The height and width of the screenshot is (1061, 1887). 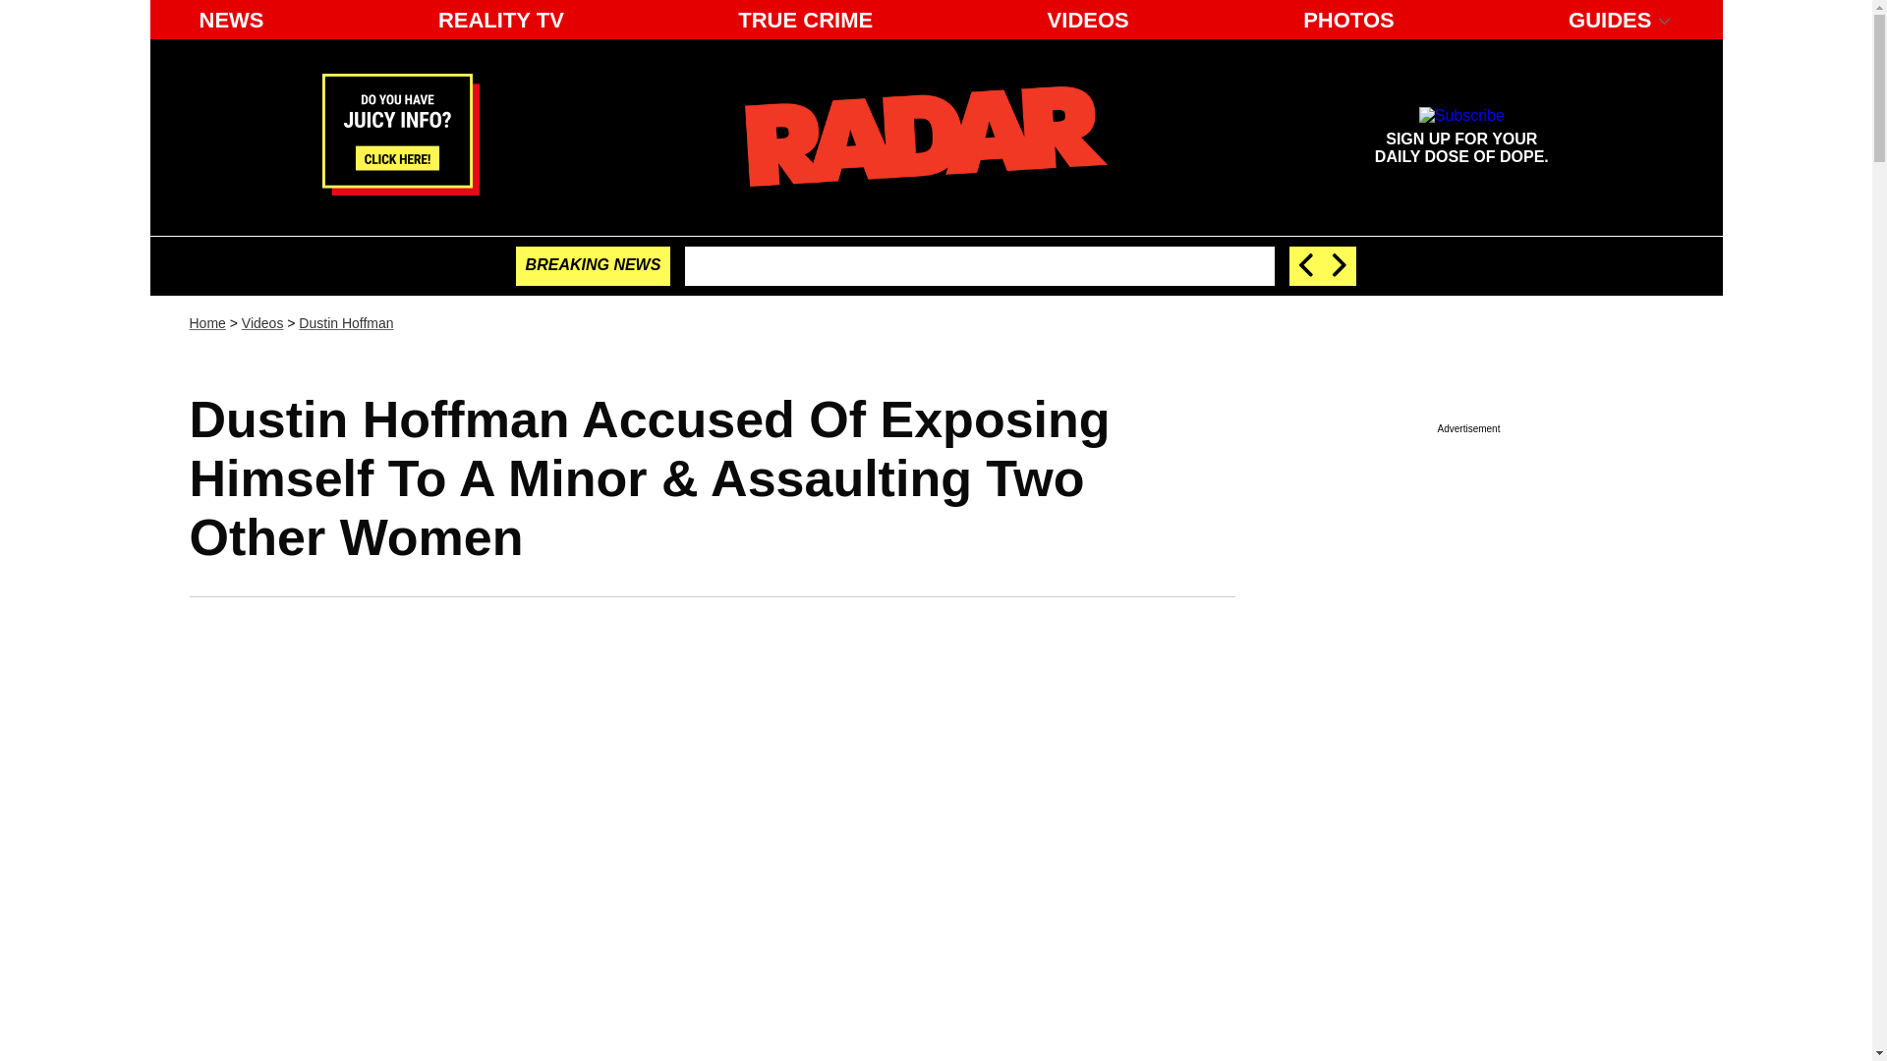 What do you see at coordinates (345, 322) in the screenshot?
I see `Dustin Hoffman` at bounding box center [345, 322].